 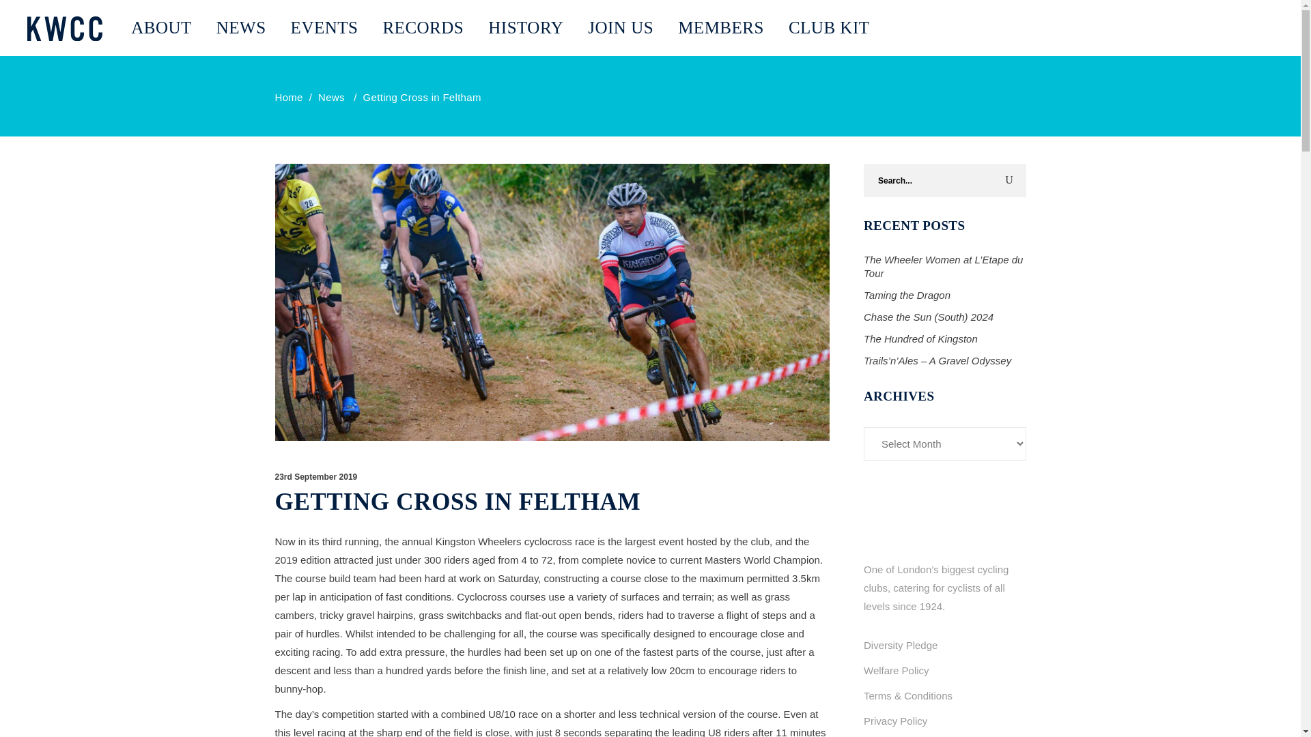 What do you see at coordinates (422, 28) in the screenshot?
I see `RECORDS` at bounding box center [422, 28].